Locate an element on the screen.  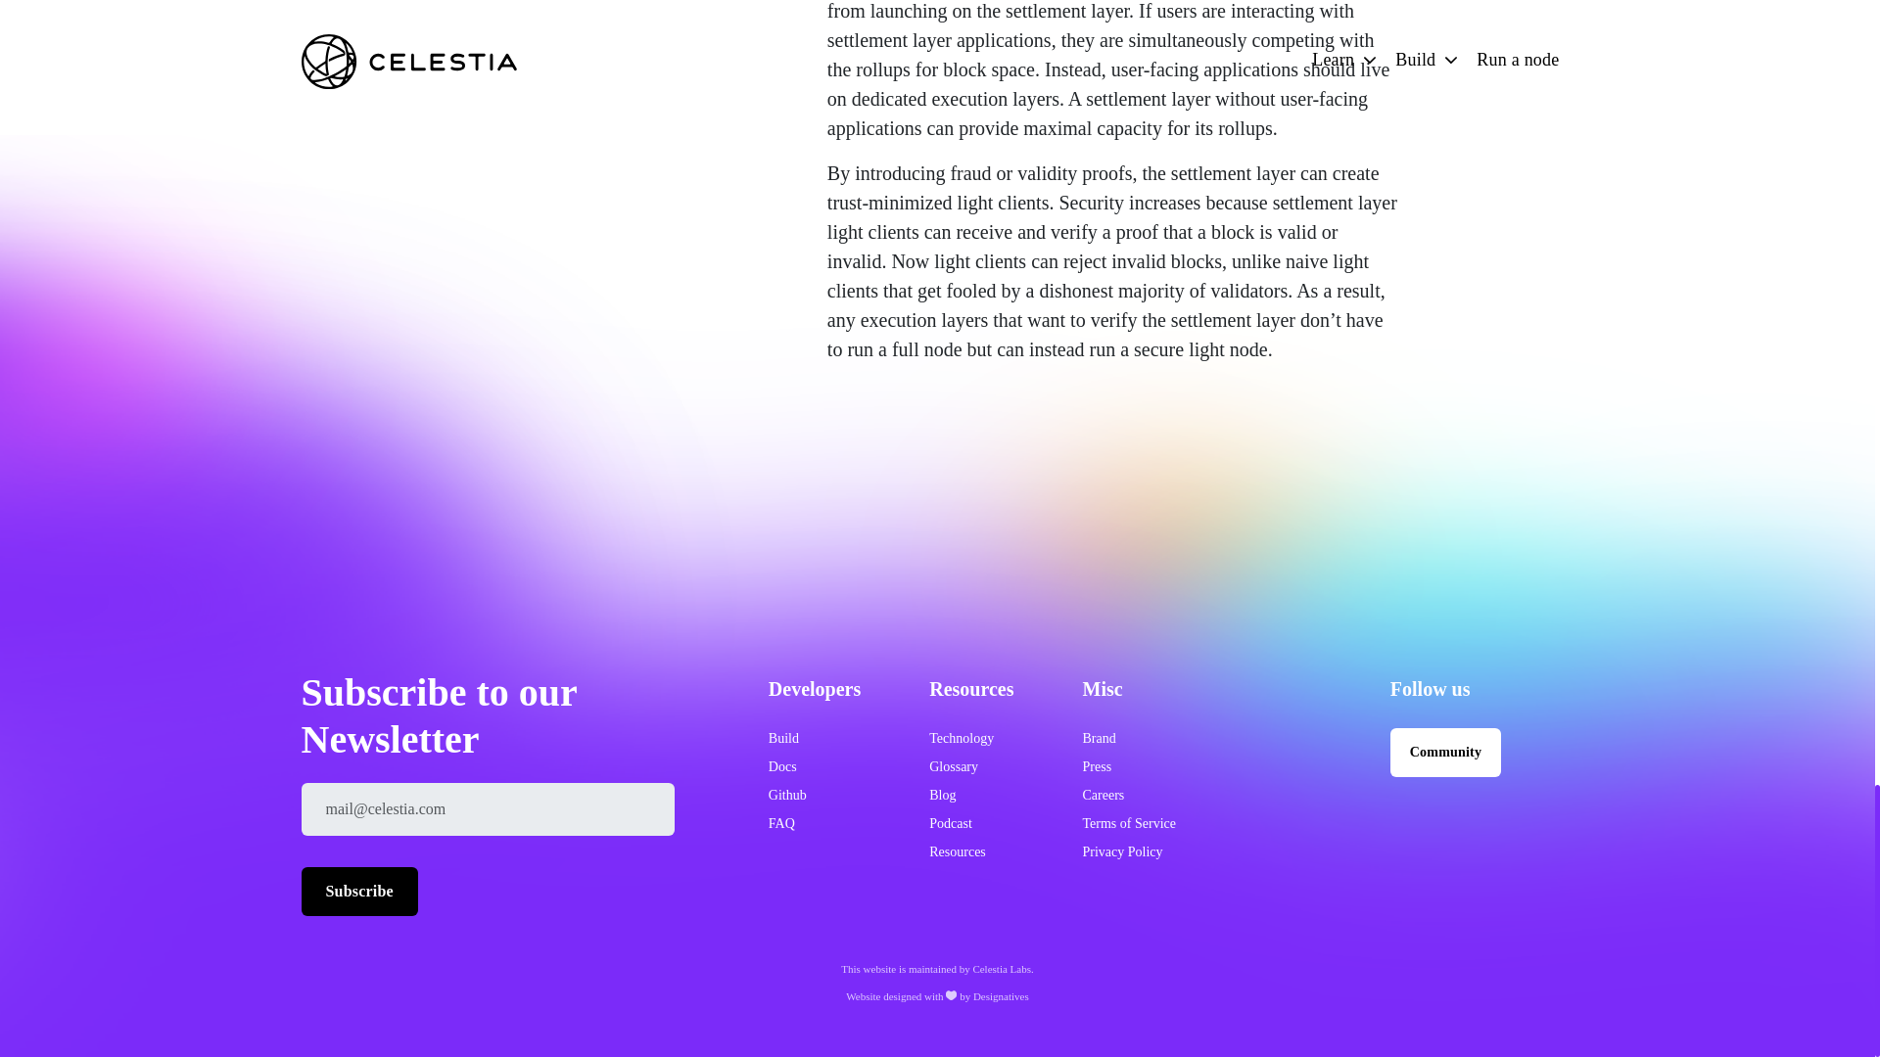
FAQ is located at coordinates (781, 822).